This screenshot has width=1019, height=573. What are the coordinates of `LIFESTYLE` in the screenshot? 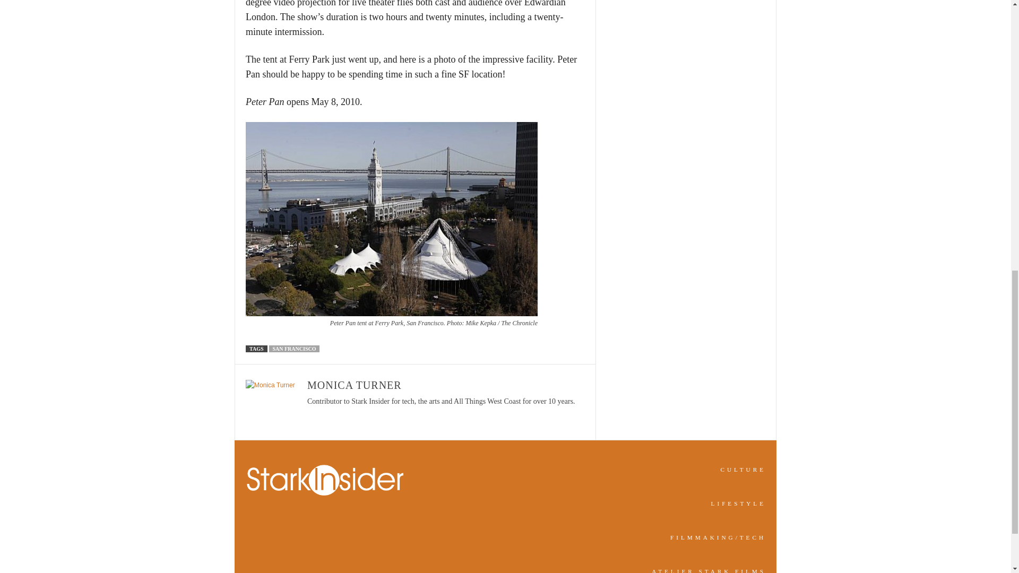 It's located at (739, 503).